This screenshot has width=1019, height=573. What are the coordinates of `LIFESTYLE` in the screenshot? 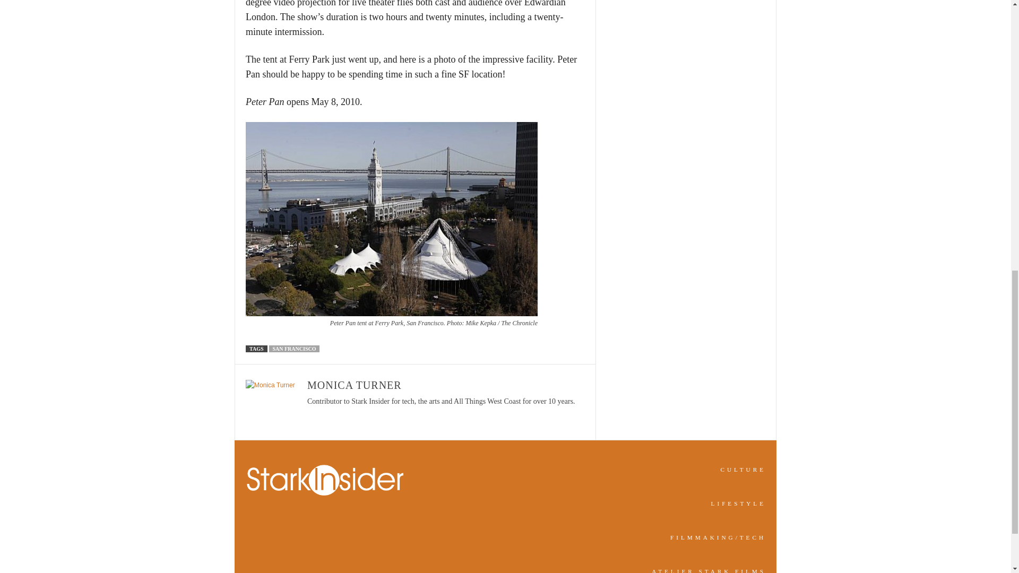 It's located at (739, 503).